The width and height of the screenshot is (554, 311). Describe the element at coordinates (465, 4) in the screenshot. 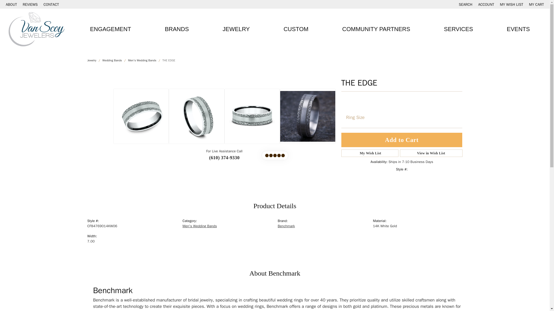

I see `BRANDS` at that location.